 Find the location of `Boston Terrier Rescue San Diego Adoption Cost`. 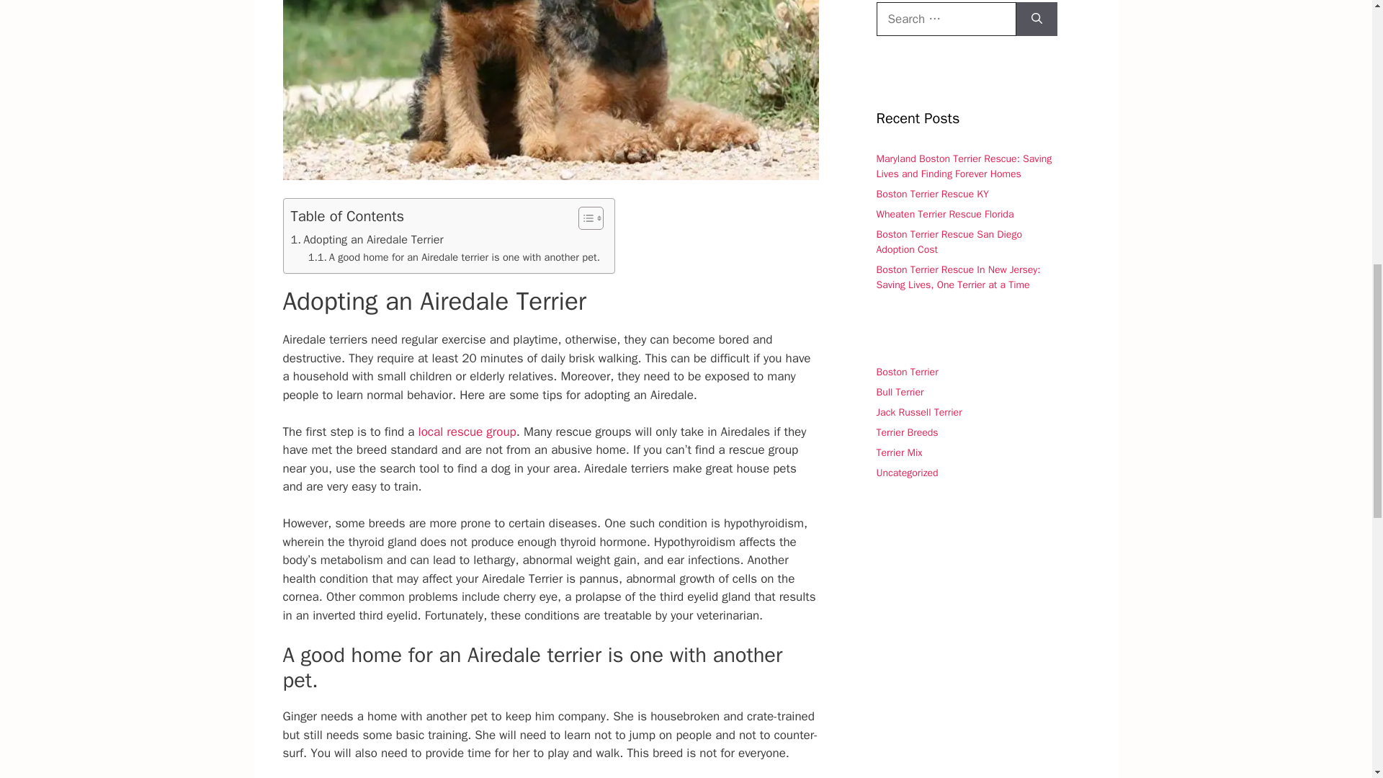

Boston Terrier Rescue San Diego Adoption Cost is located at coordinates (948, 242).